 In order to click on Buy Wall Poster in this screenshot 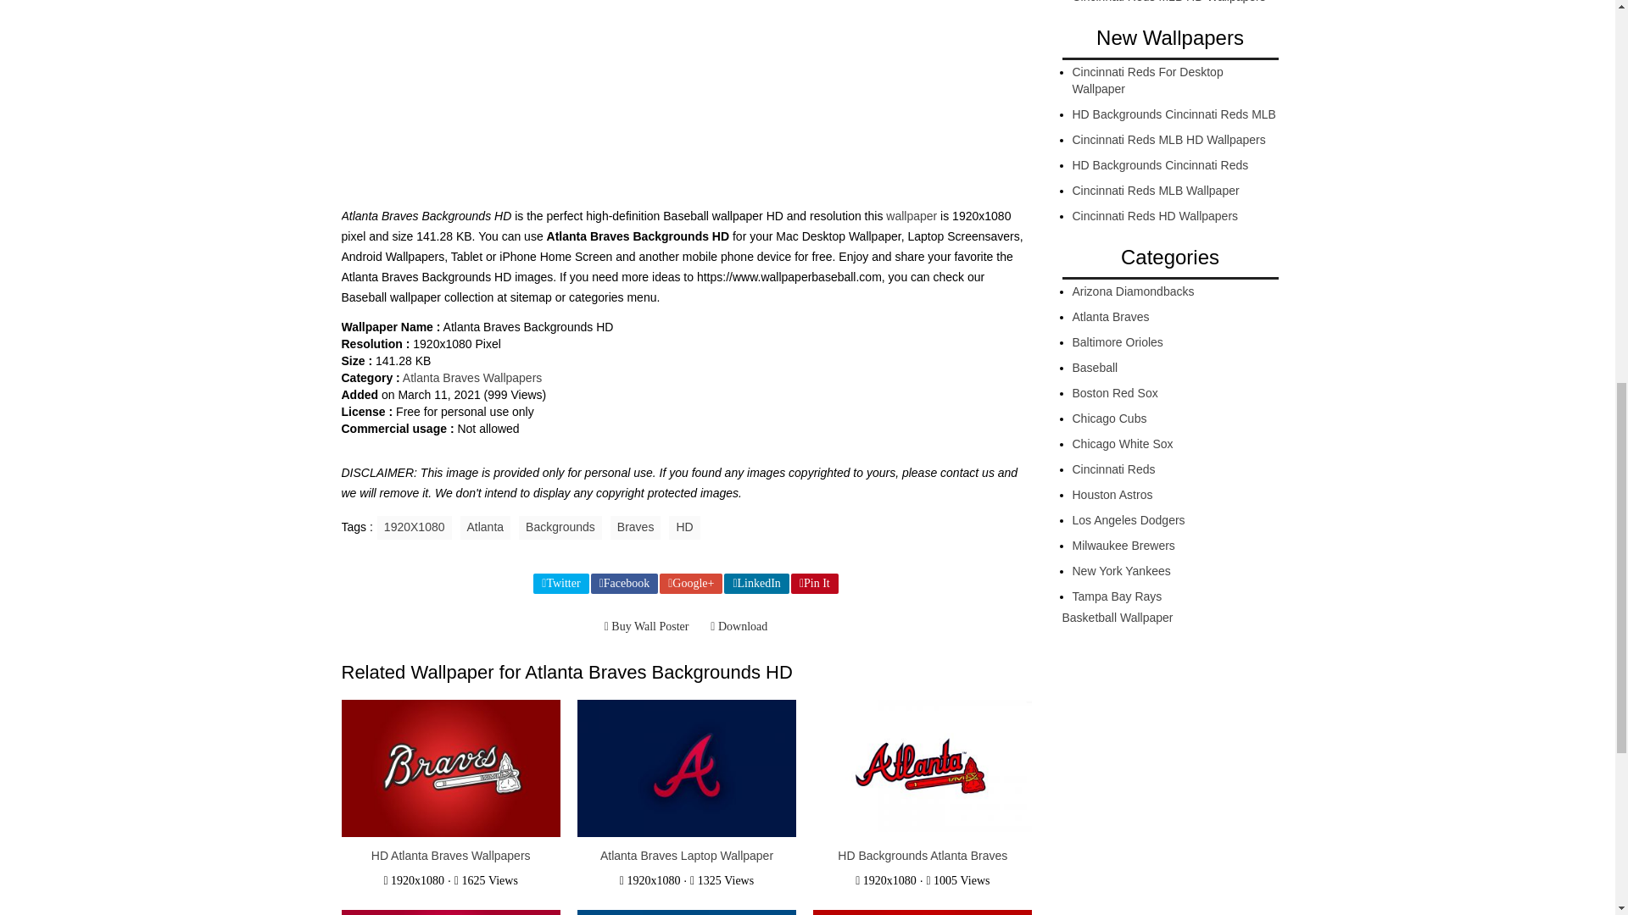, I will do `click(646, 626)`.